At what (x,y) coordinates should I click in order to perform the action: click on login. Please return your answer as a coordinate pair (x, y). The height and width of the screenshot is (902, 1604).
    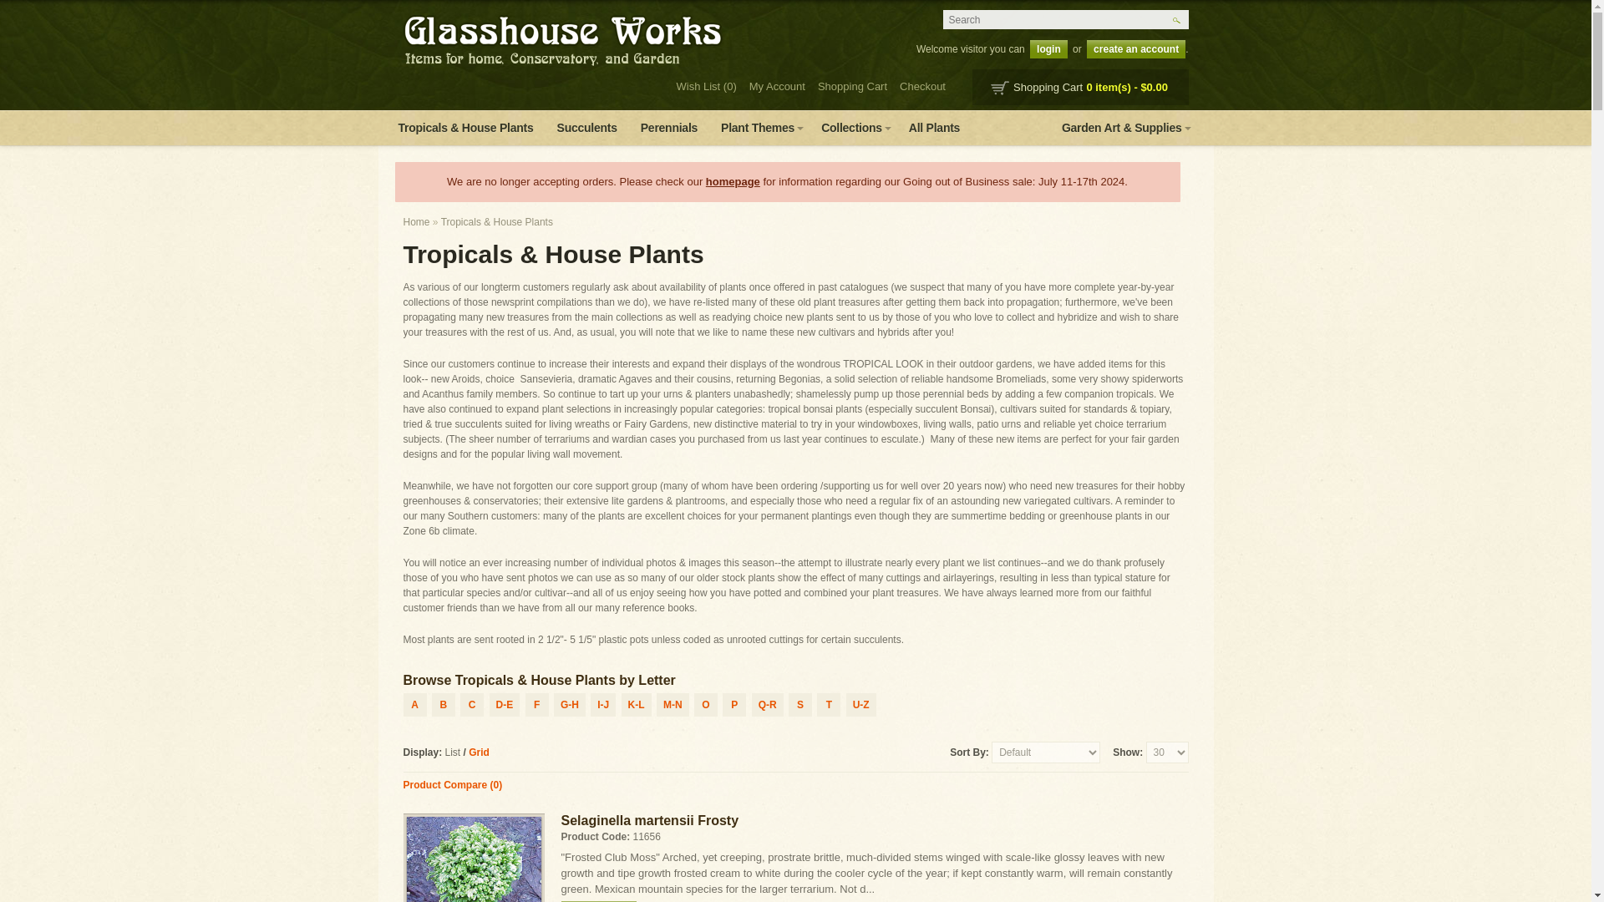
    Looking at the image, I should click on (1048, 48).